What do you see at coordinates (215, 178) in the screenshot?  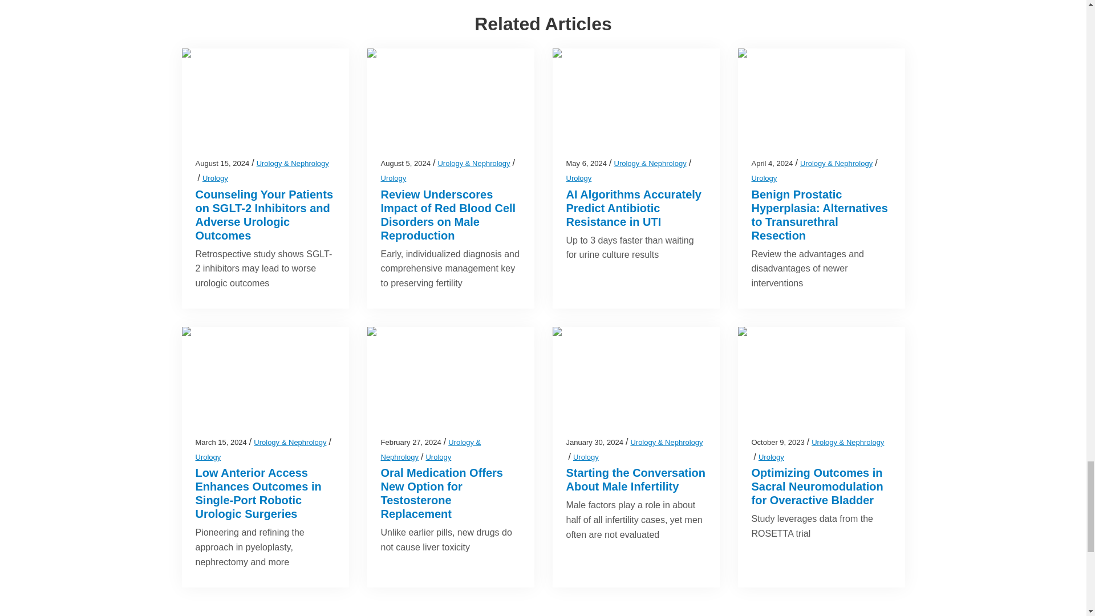 I see `Urology` at bounding box center [215, 178].